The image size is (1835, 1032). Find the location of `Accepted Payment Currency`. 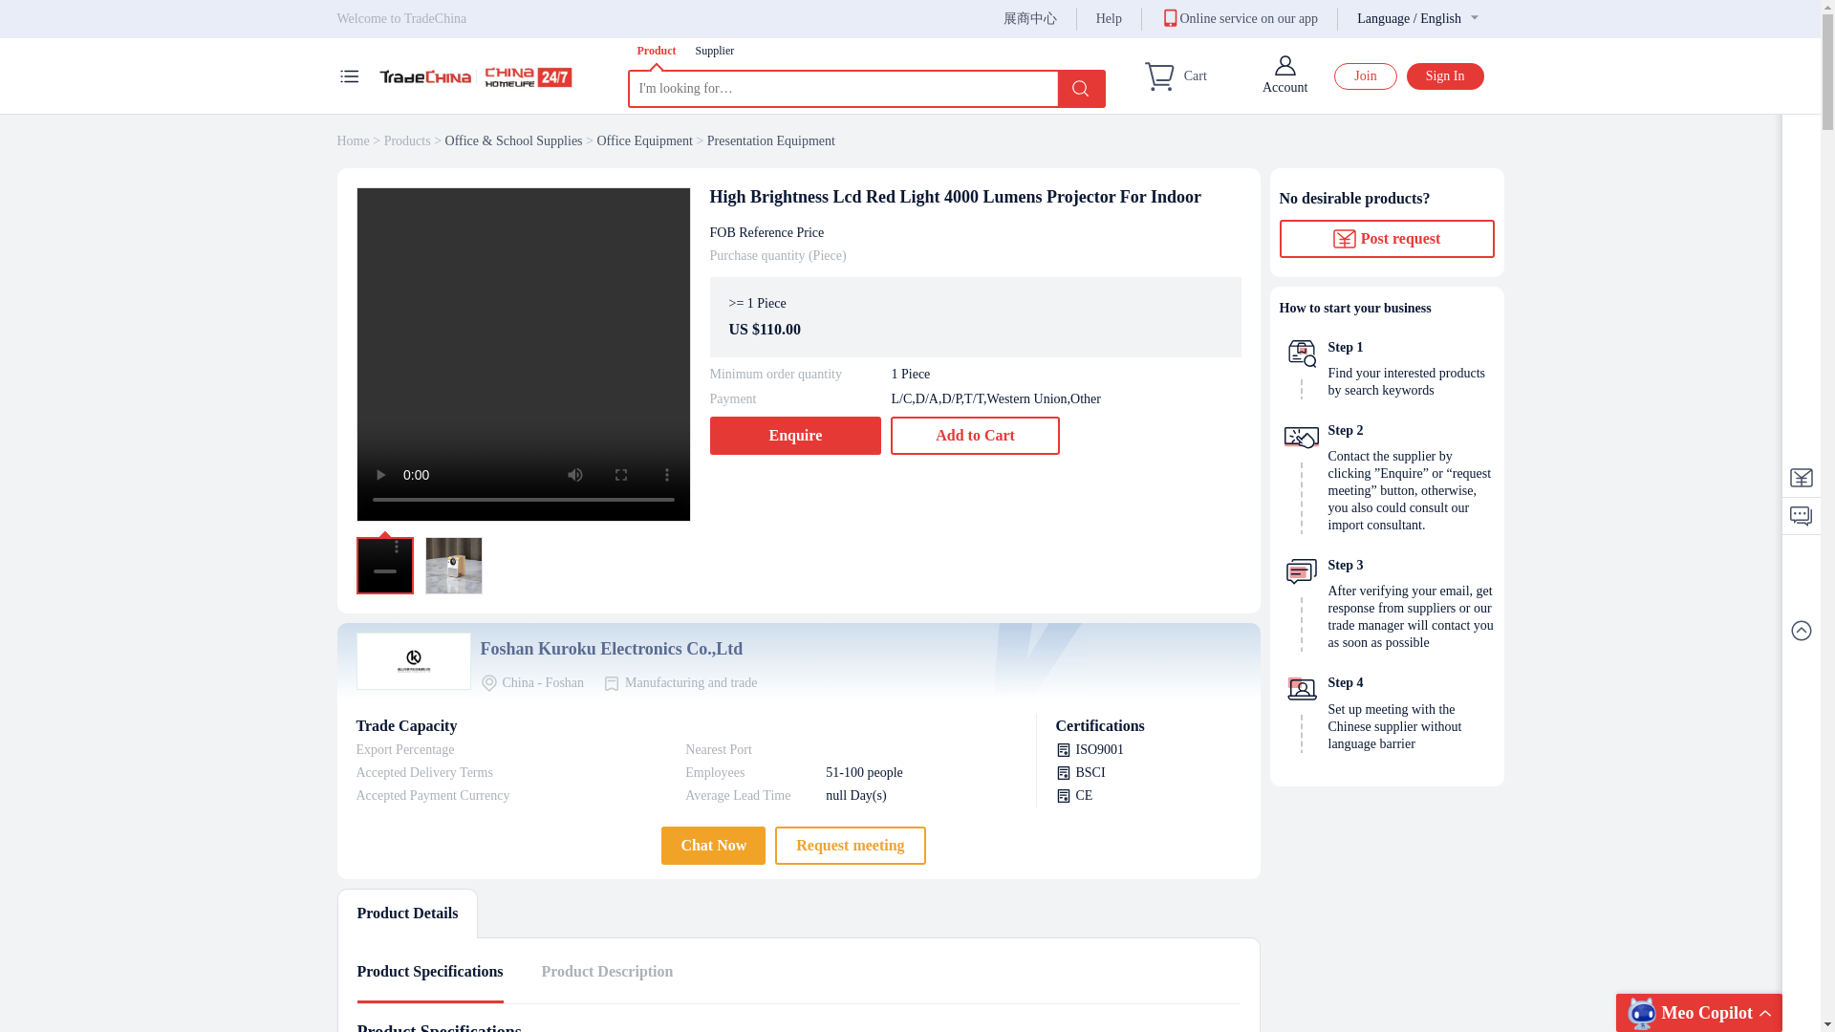

Accepted Payment Currency is located at coordinates (442, 795).